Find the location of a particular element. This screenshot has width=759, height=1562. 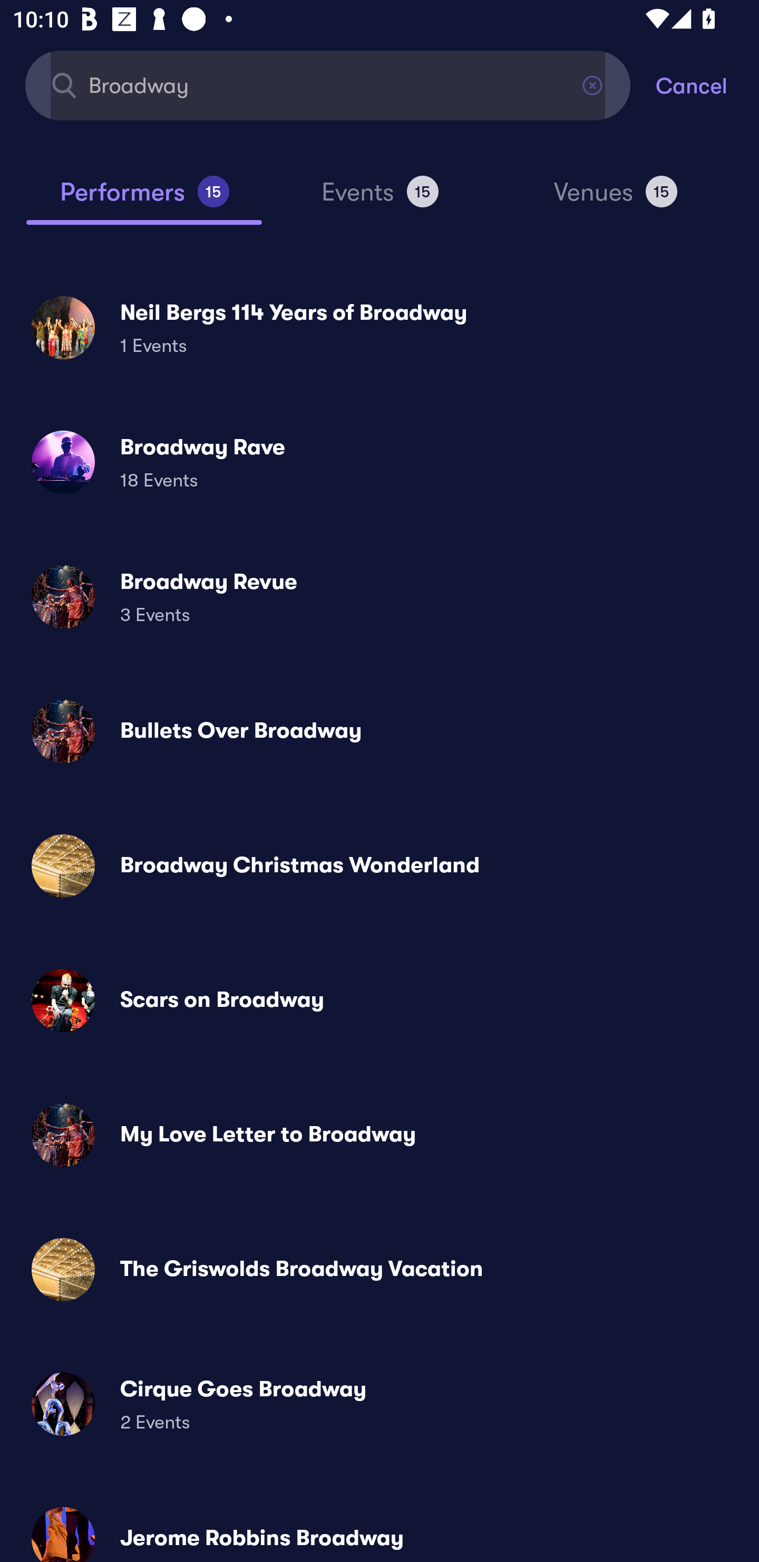

Broadway Christmas Wonderland is located at coordinates (379, 866).